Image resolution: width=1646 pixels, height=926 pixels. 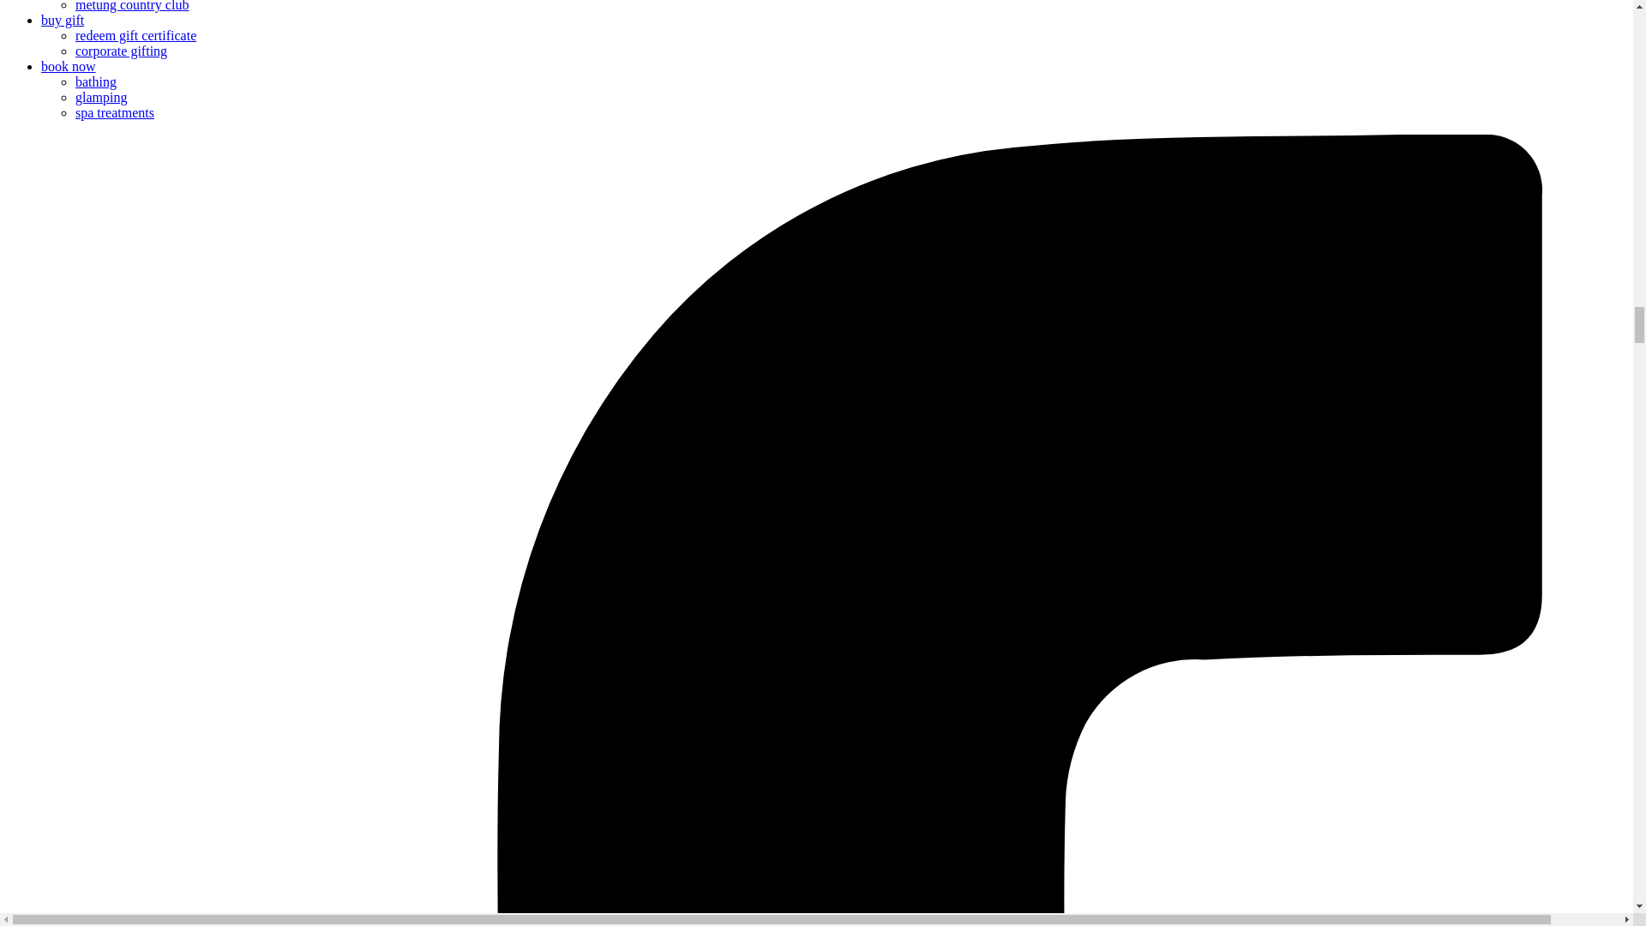 What do you see at coordinates (122, 51) in the screenshot?
I see `corporate gifting` at bounding box center [122, 51].